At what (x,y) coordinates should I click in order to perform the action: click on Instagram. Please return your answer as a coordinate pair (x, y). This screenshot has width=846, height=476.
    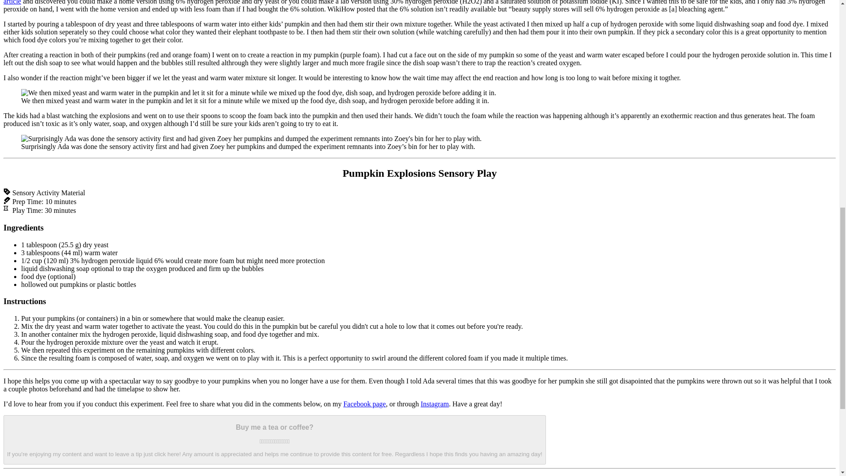
    Looking at the image, I should click on (434, 404).